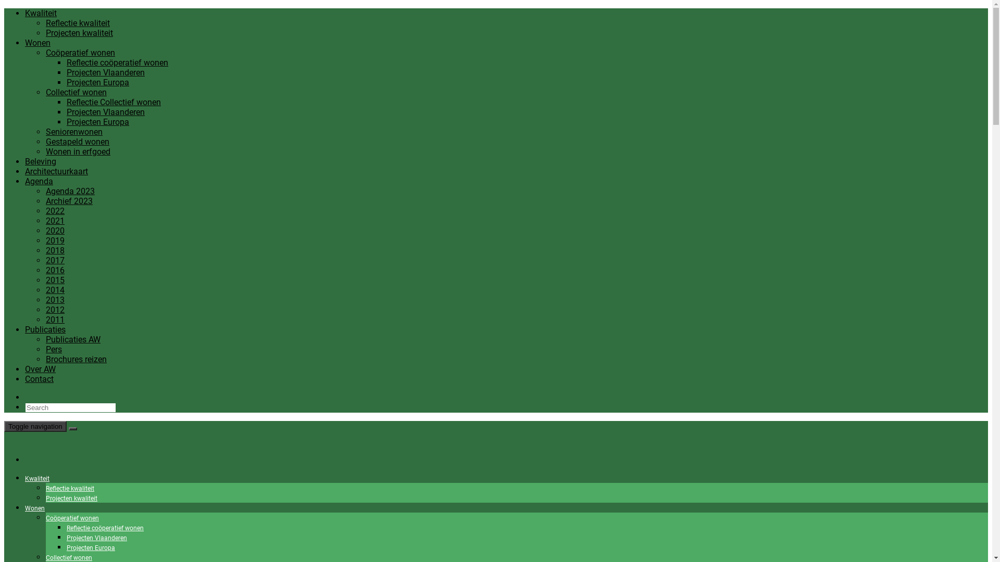 This screenshot has height=562, width=1000. Describe the element at coordinates (55, 290) in the screenshot. I see `2014` at that location.